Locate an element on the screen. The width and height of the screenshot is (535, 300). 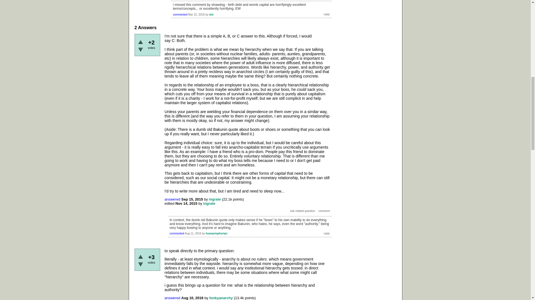
reply is located at coordinates (327, 14).